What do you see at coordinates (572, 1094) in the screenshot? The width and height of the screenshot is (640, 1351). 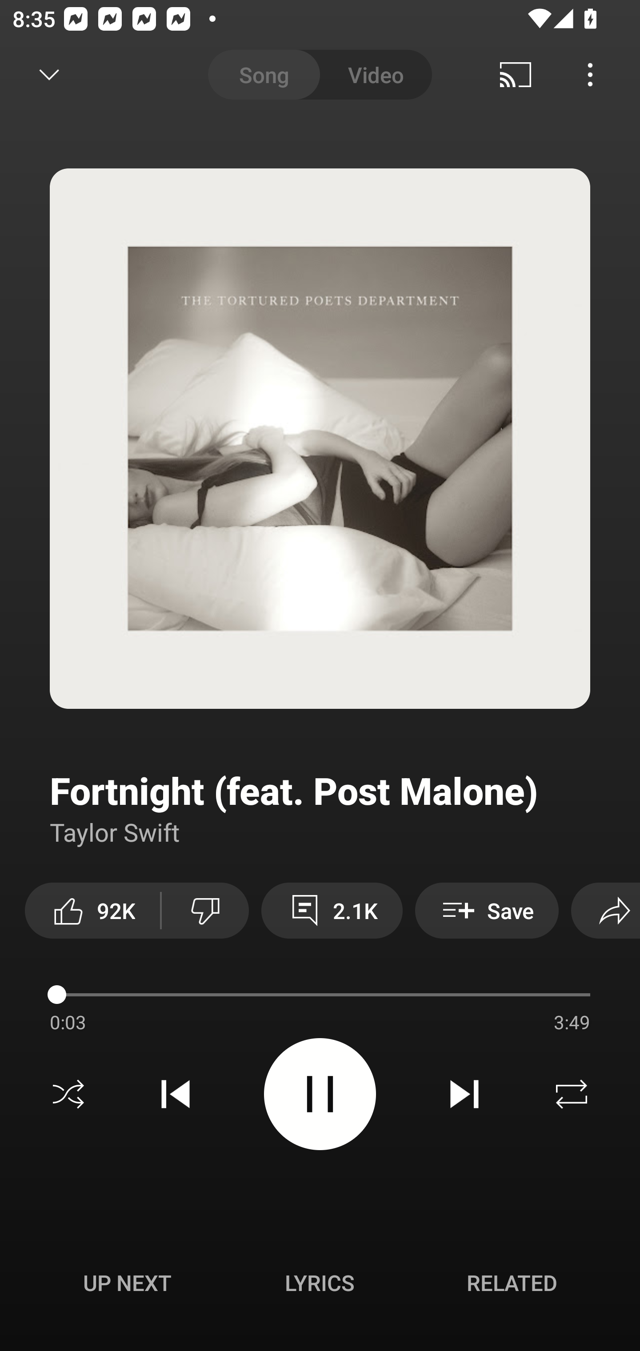 I see `Repeat off` at bounding box center [572, 1094].